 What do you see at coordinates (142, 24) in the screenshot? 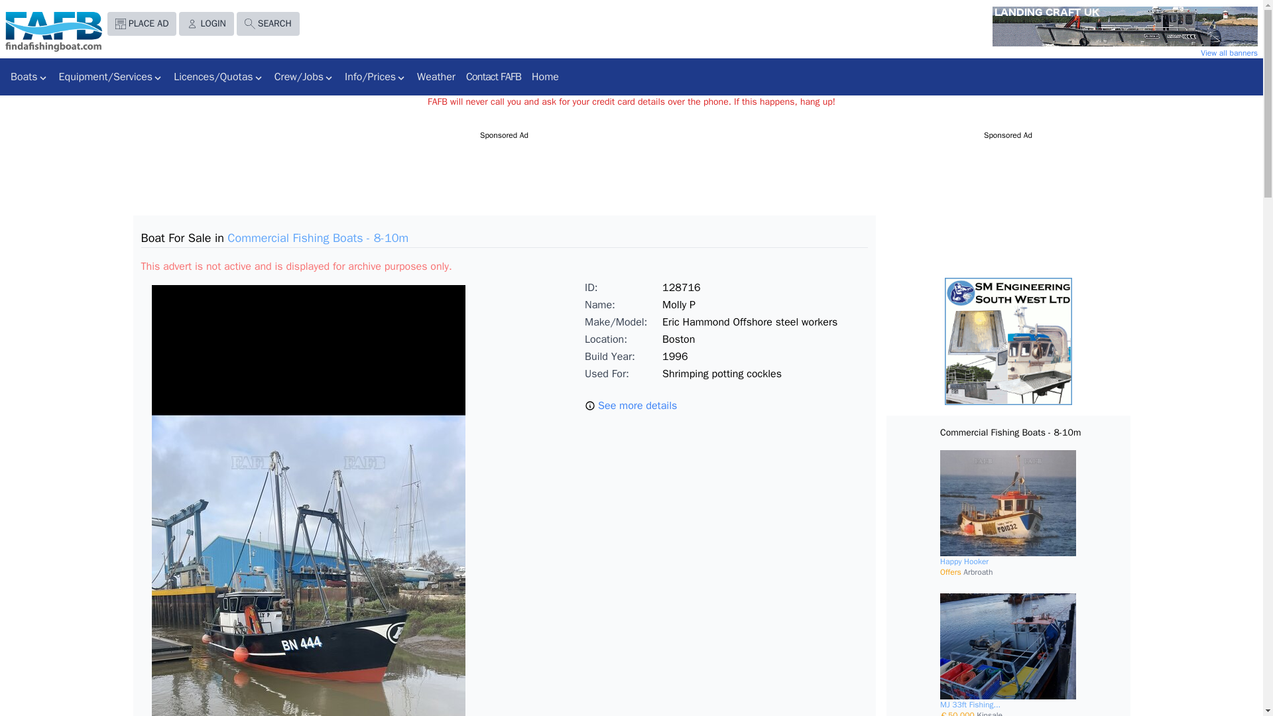
I see `PLACE AD` at bounding box center [142, 24].